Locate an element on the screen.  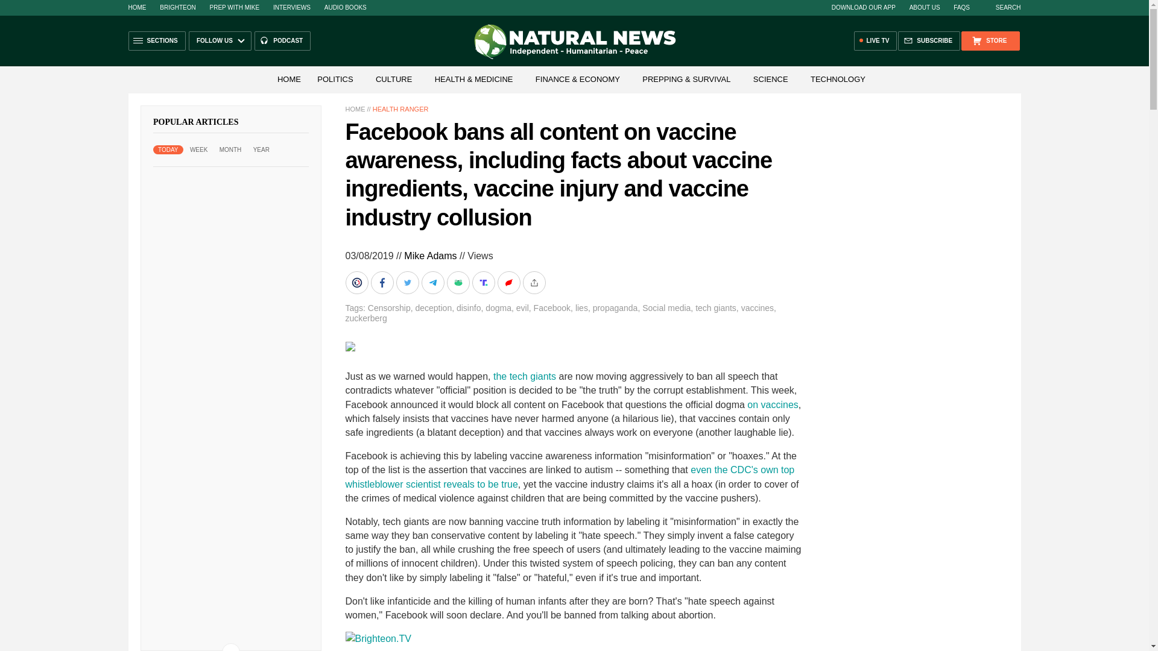
PREP WITH MIKE is located at coordinates (234, 7).